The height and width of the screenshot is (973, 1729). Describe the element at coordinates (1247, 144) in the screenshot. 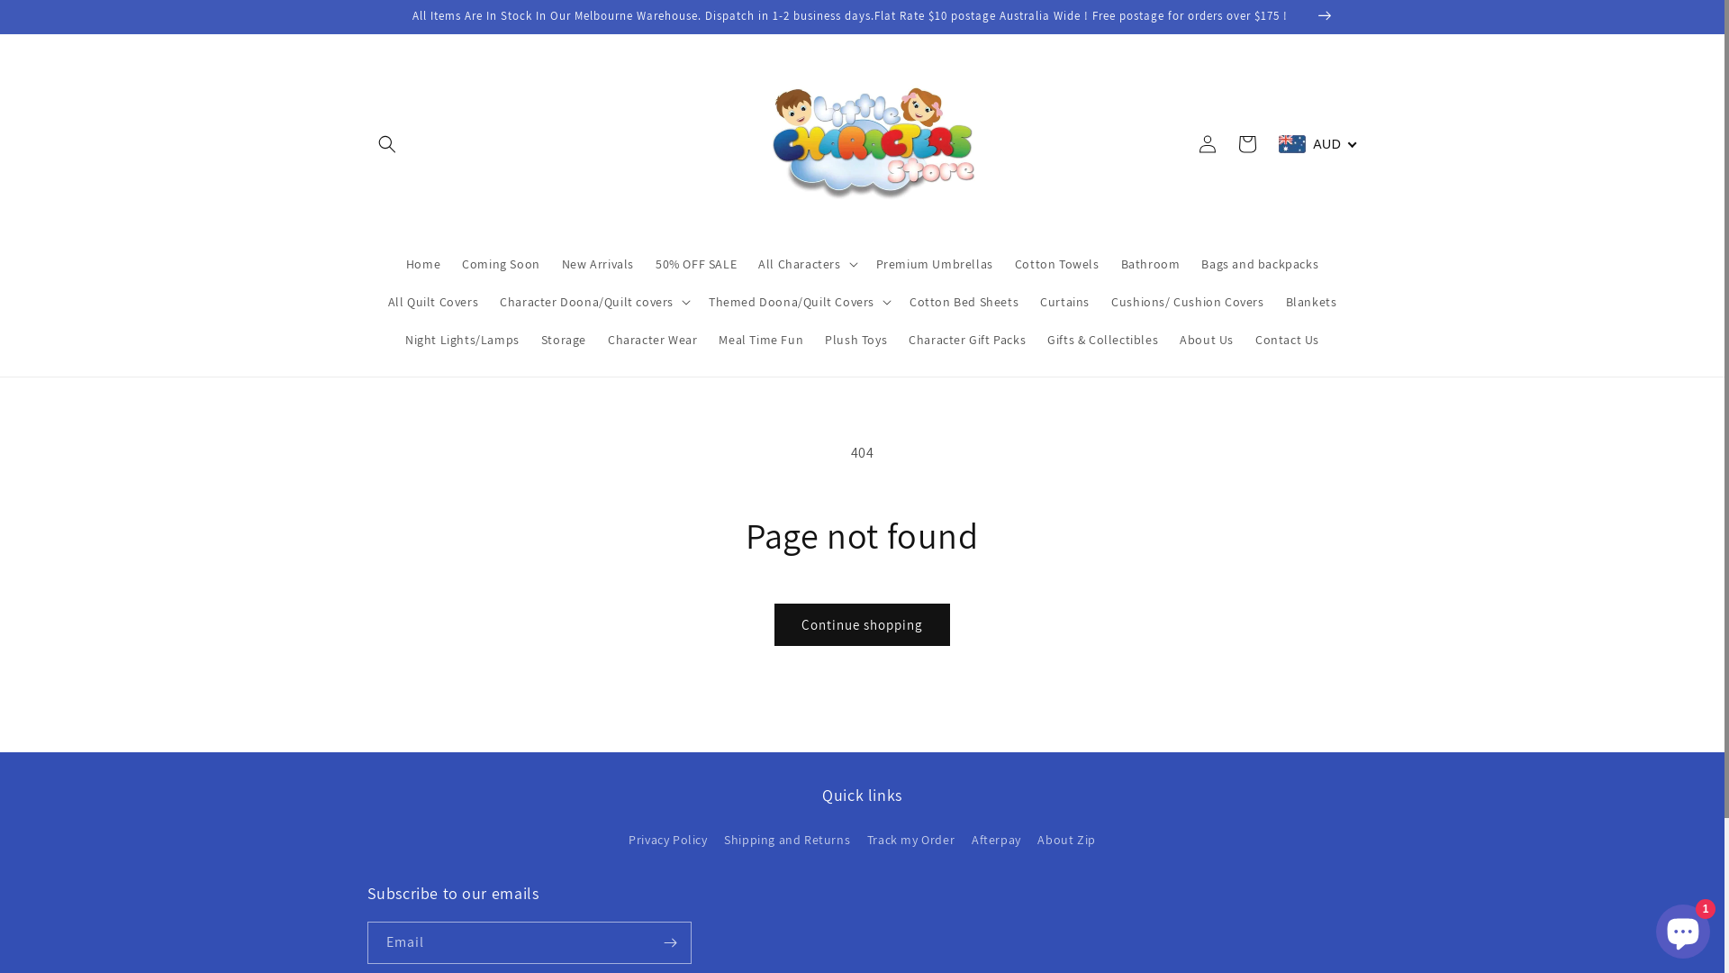

I see `Cart` at that location.